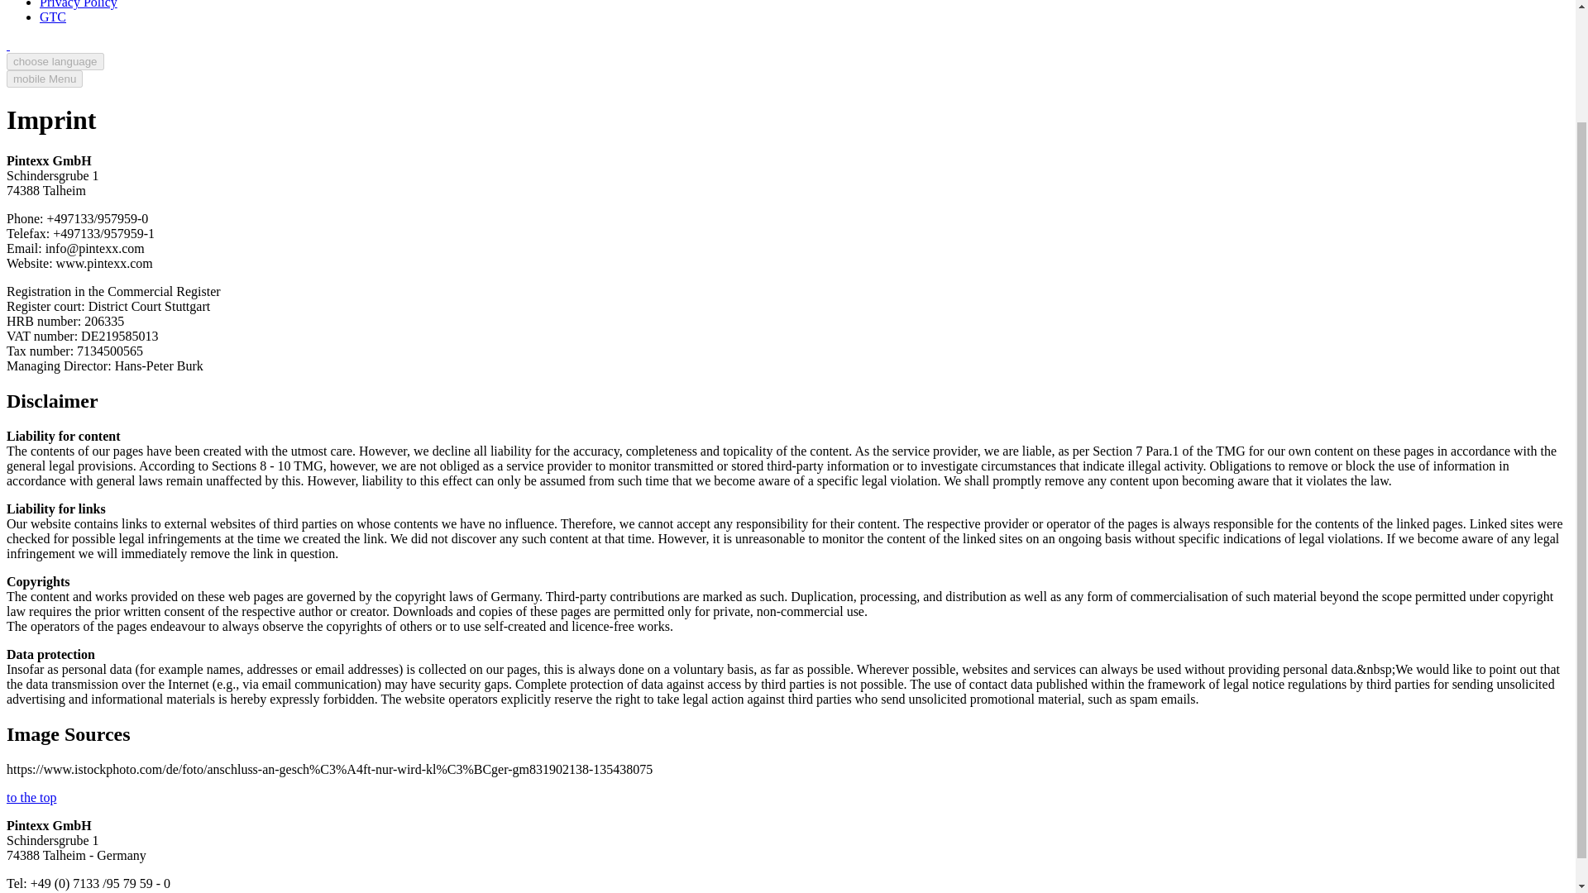  What do you see at coordinates (55, 61) in the screenshot?
I see `choose language` at bounding box center [55, 61].